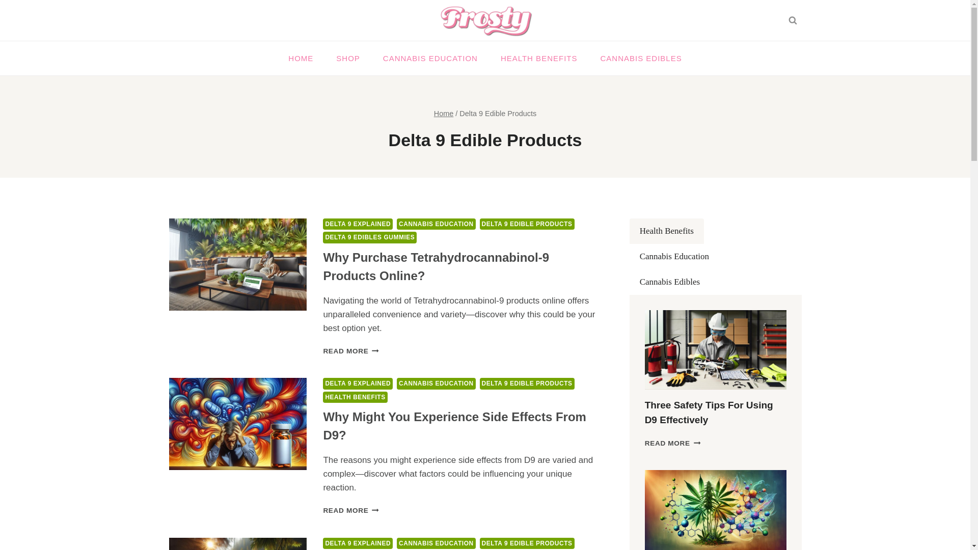  What do you see at coordinates (358, 383) in the screenshot?
I see `DELTA 9 EXPLAINED` at bounding box center [358, 383].